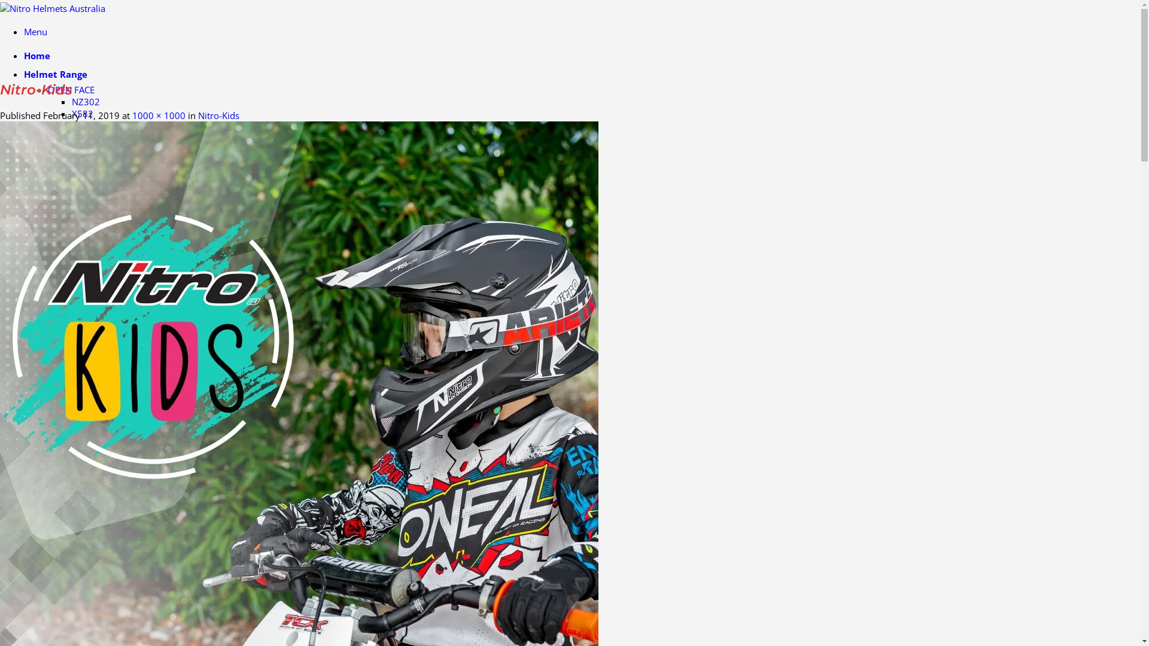 The height and width of the screenshot is (646, 1149). What do you see at coordinates (56, 74) in the screenshot?
I see `Helmet Range` at bounding box center [56, 74].